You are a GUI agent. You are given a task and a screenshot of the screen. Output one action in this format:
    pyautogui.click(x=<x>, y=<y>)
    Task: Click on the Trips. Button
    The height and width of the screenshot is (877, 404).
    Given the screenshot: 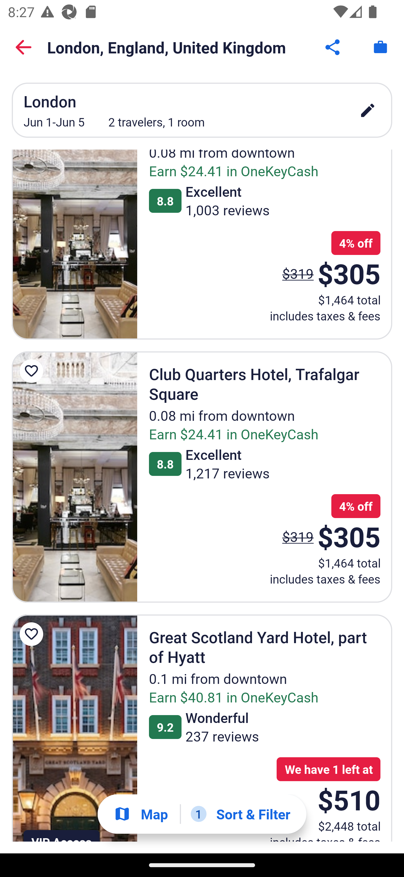 What is the action you would take?
    pyautogui.click(x=380, y=47)
    